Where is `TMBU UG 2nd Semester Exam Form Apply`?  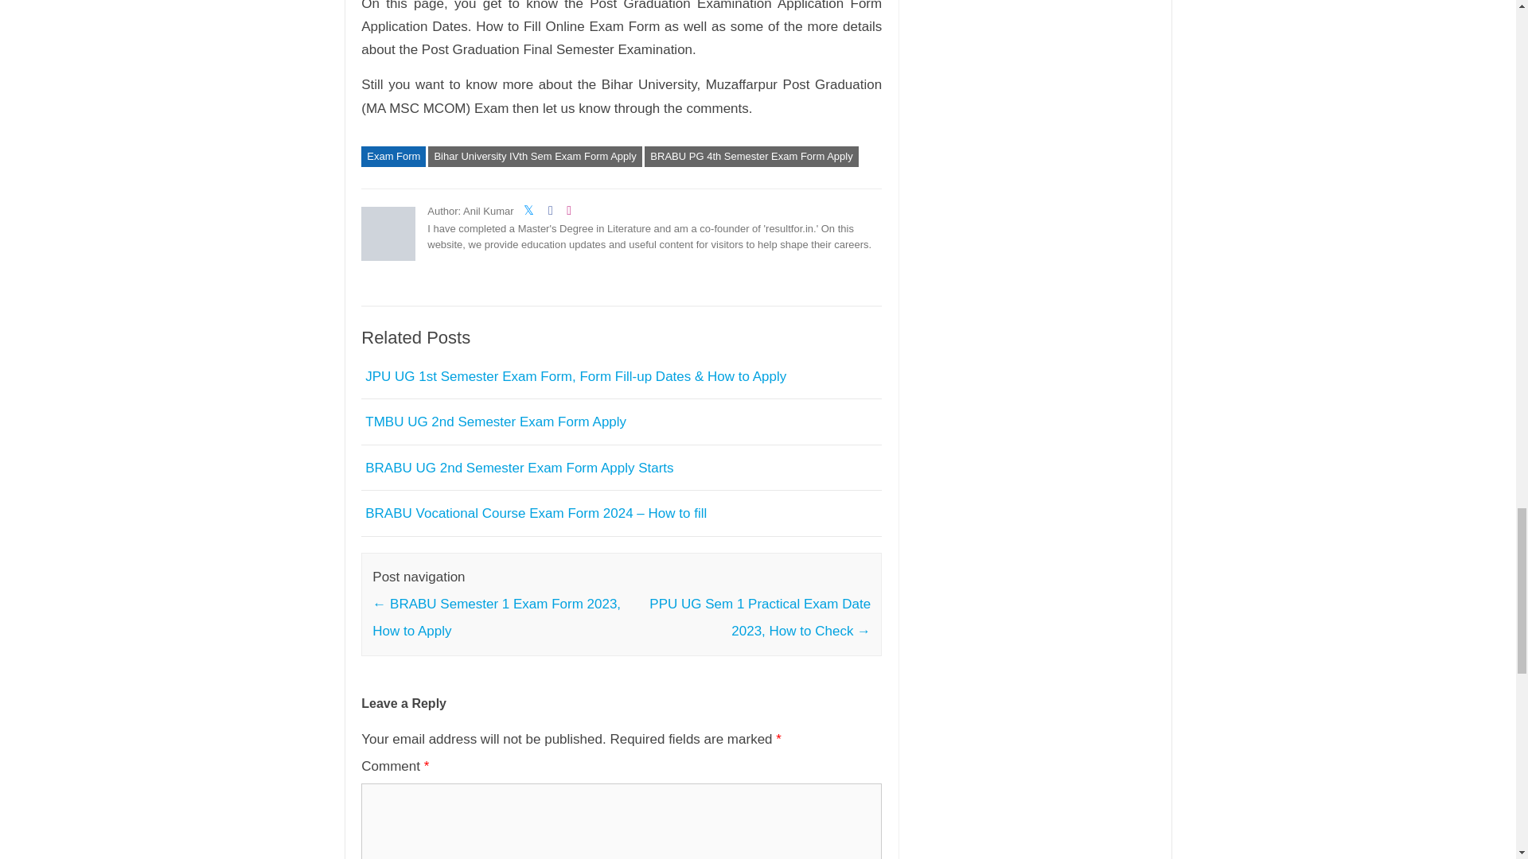
TMBU UG 2nd Semester Exam Form Apply is located at coordinates (495, 422).